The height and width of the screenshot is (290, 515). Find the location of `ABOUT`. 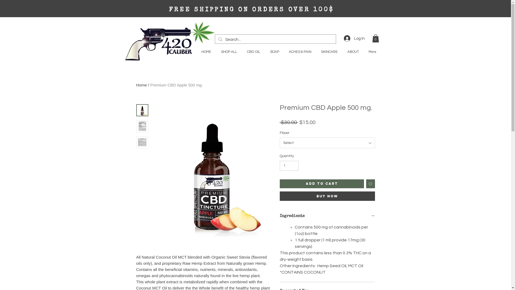

ABOUT is located at coordinates (353, 52).